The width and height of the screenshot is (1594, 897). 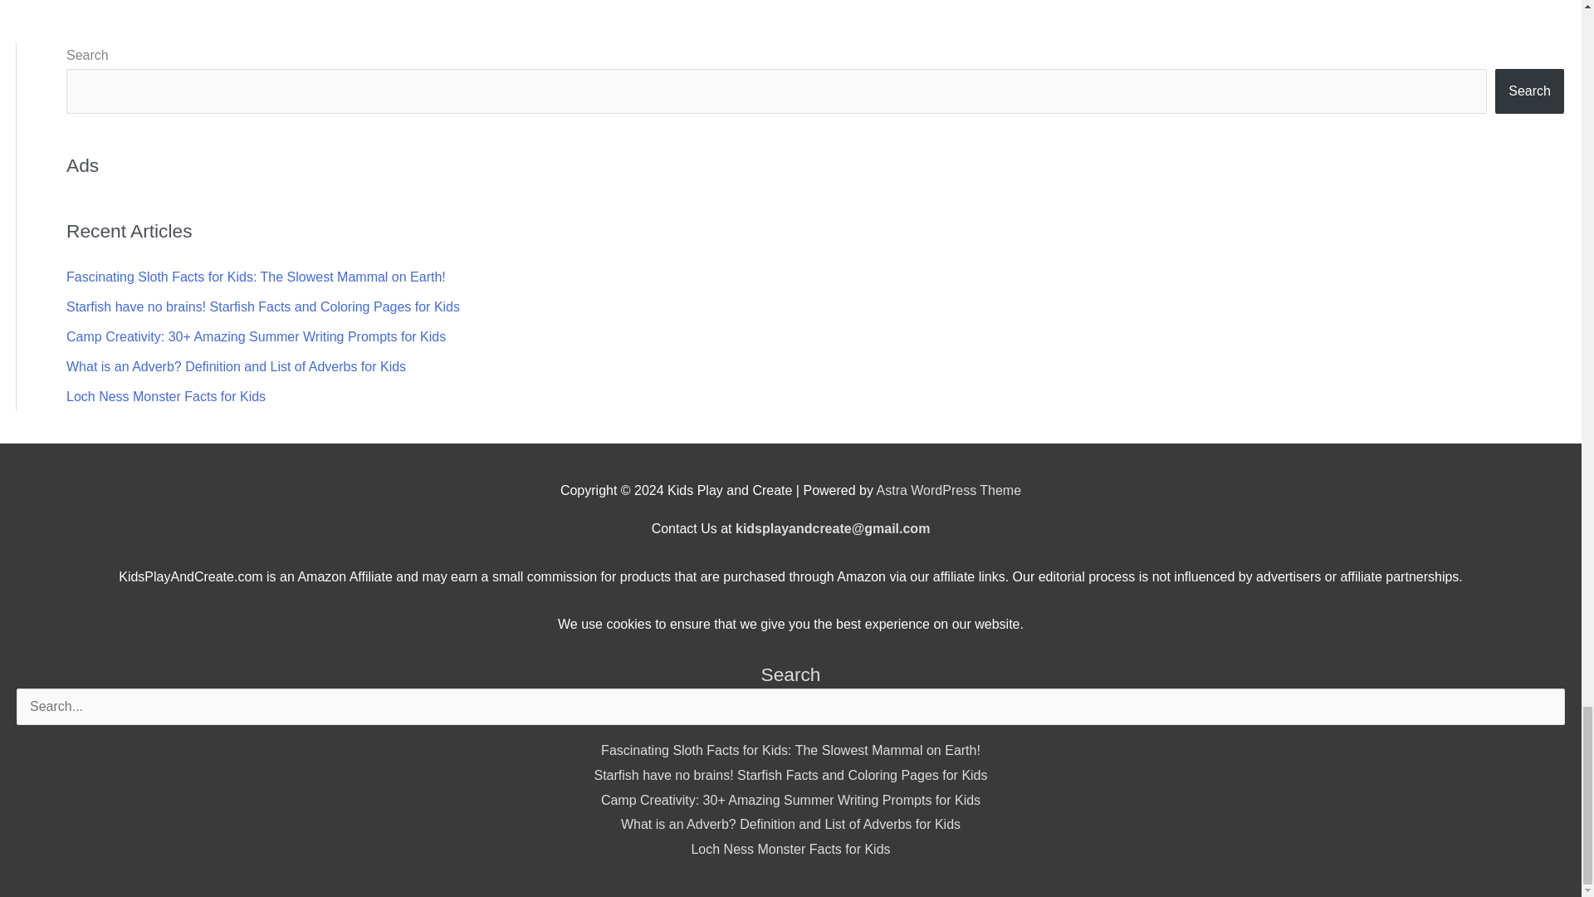 What do you see at coordinates (166, 396) in the screenshot?
I see `Loch Ness Monster Facts for Kids` at bounding box center [166, 396].